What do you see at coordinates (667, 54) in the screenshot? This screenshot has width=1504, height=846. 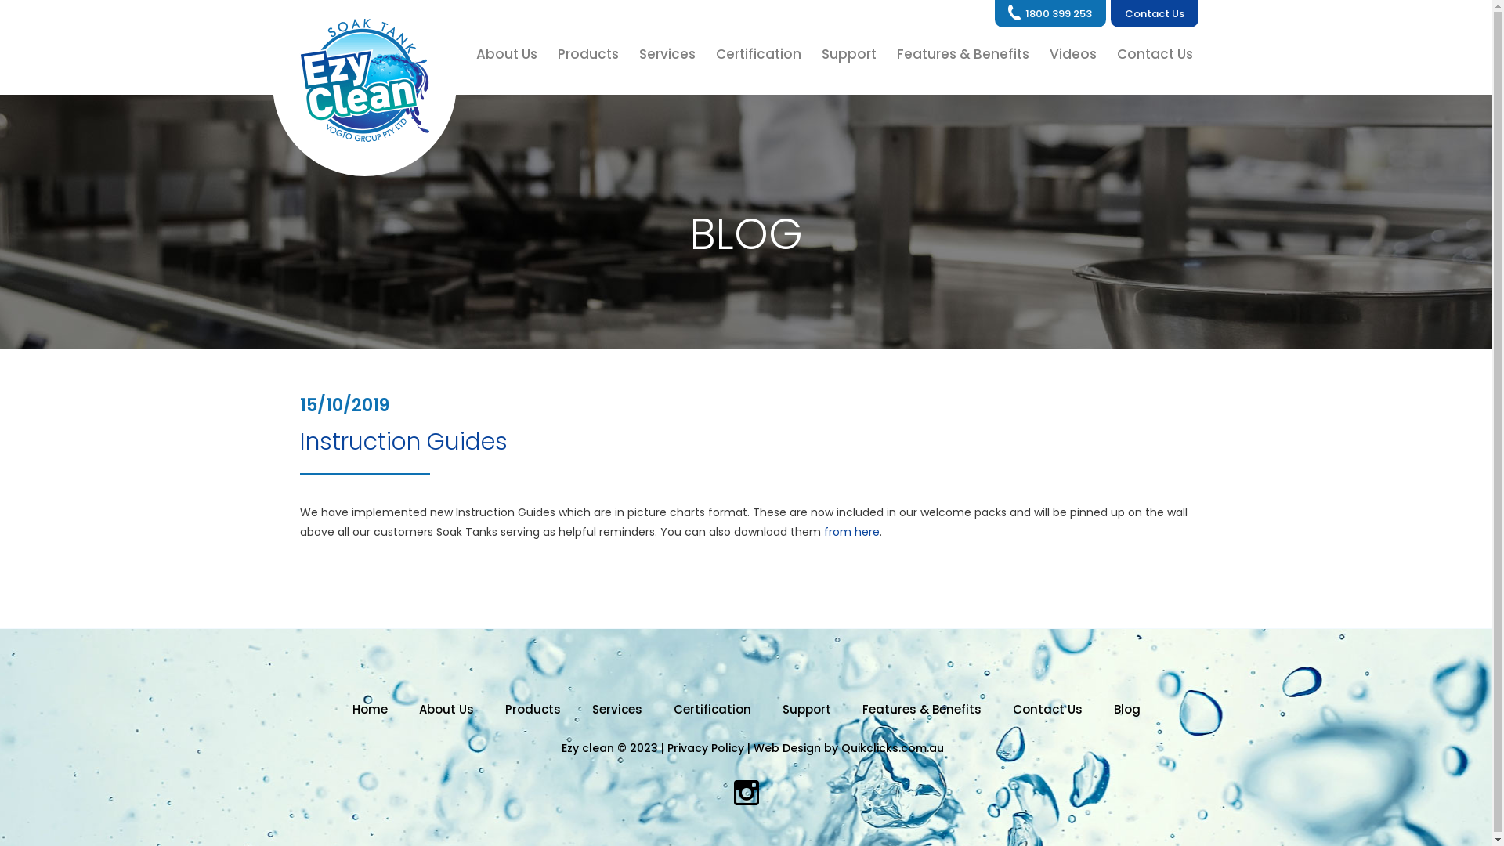 I see `Services` at bounding box center [667, 54].